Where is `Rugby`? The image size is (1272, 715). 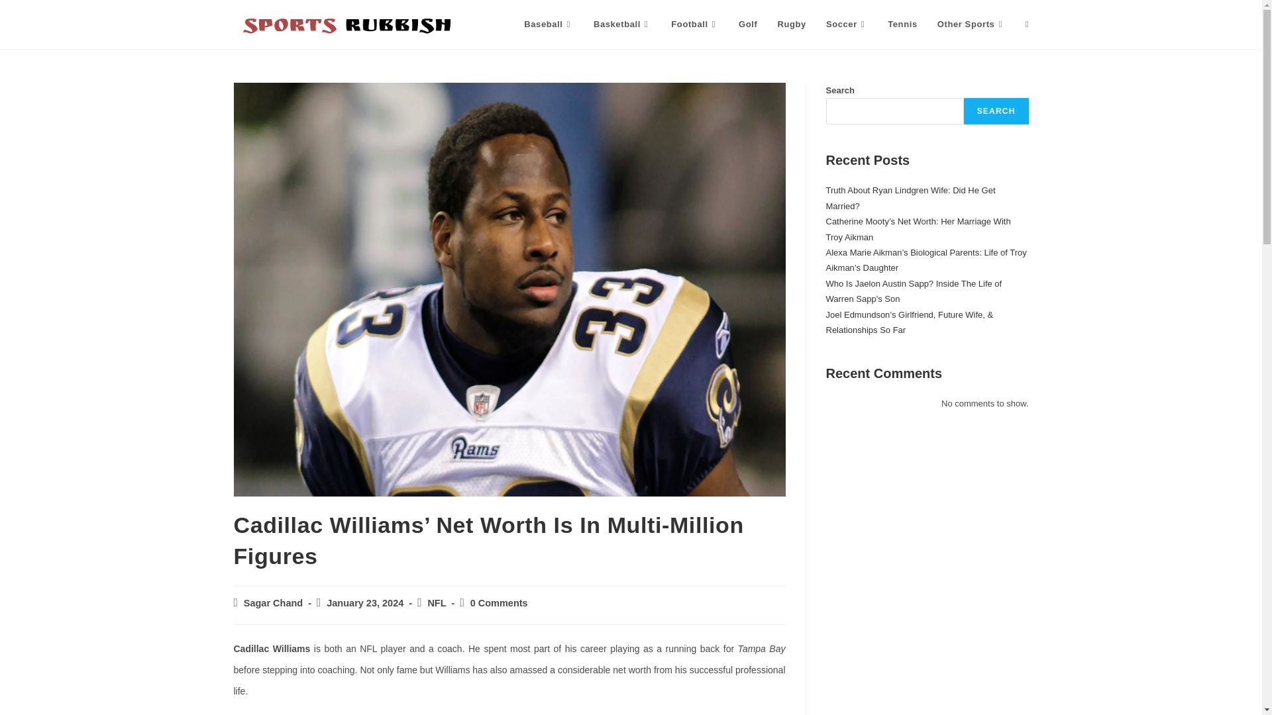 Rugby is located at coordinates (791, 24).